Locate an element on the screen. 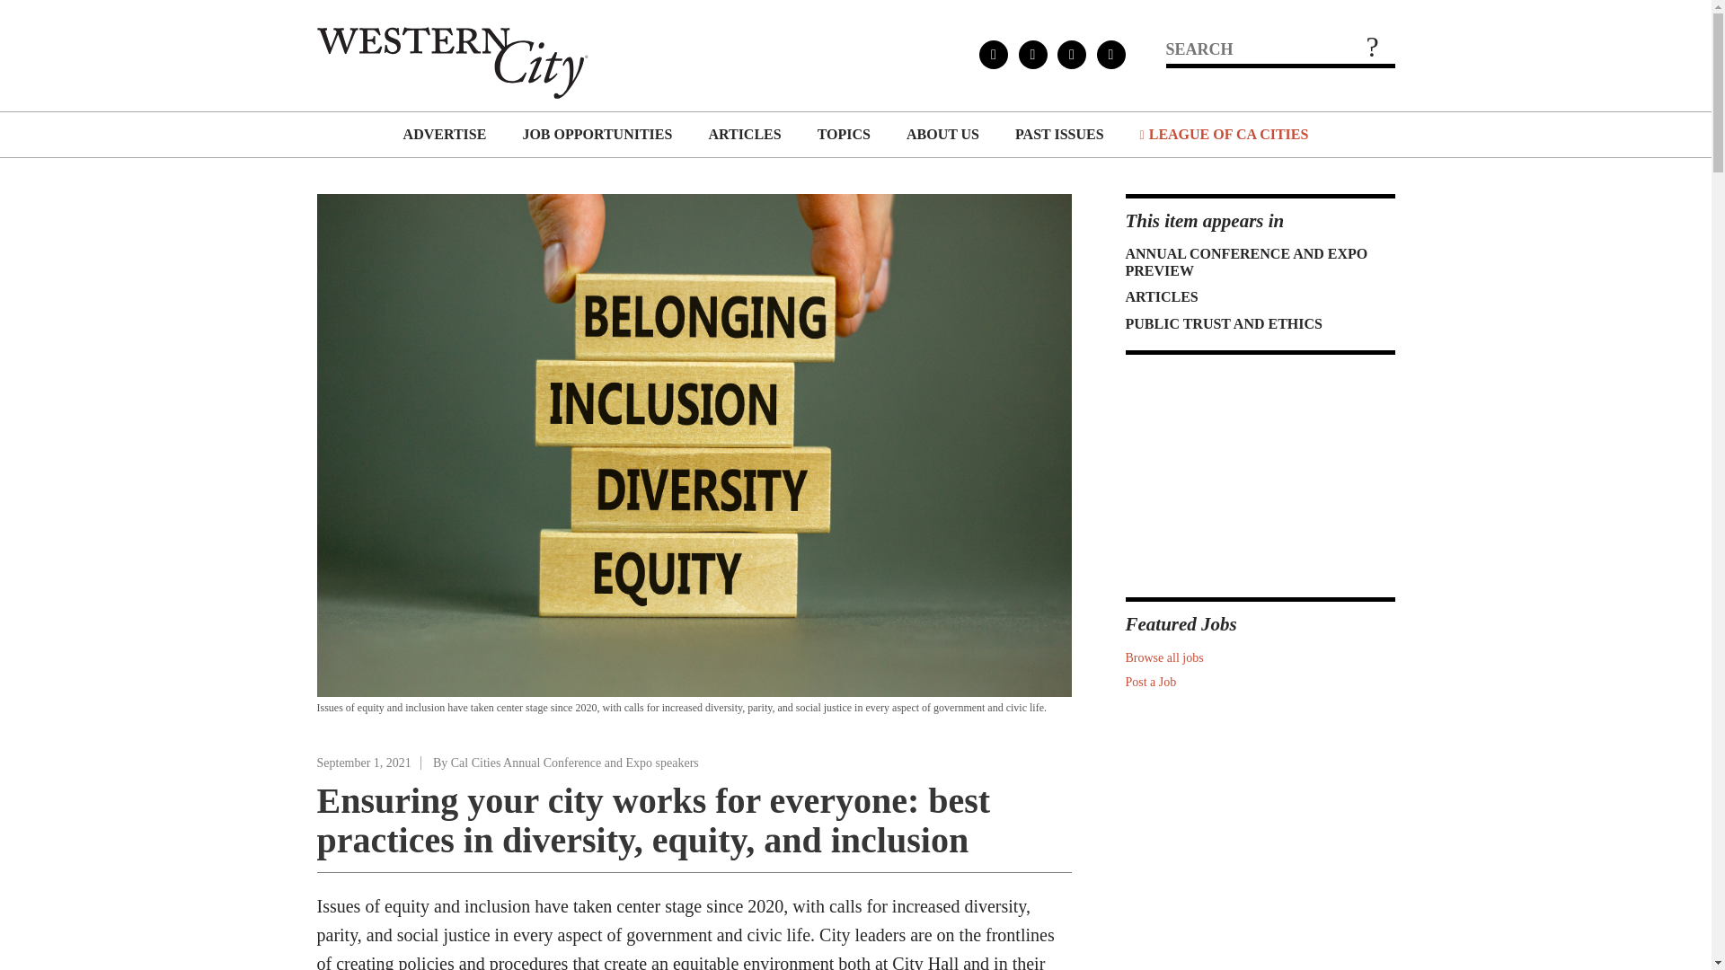  Skip to main content is located at coordinates (40, 4).